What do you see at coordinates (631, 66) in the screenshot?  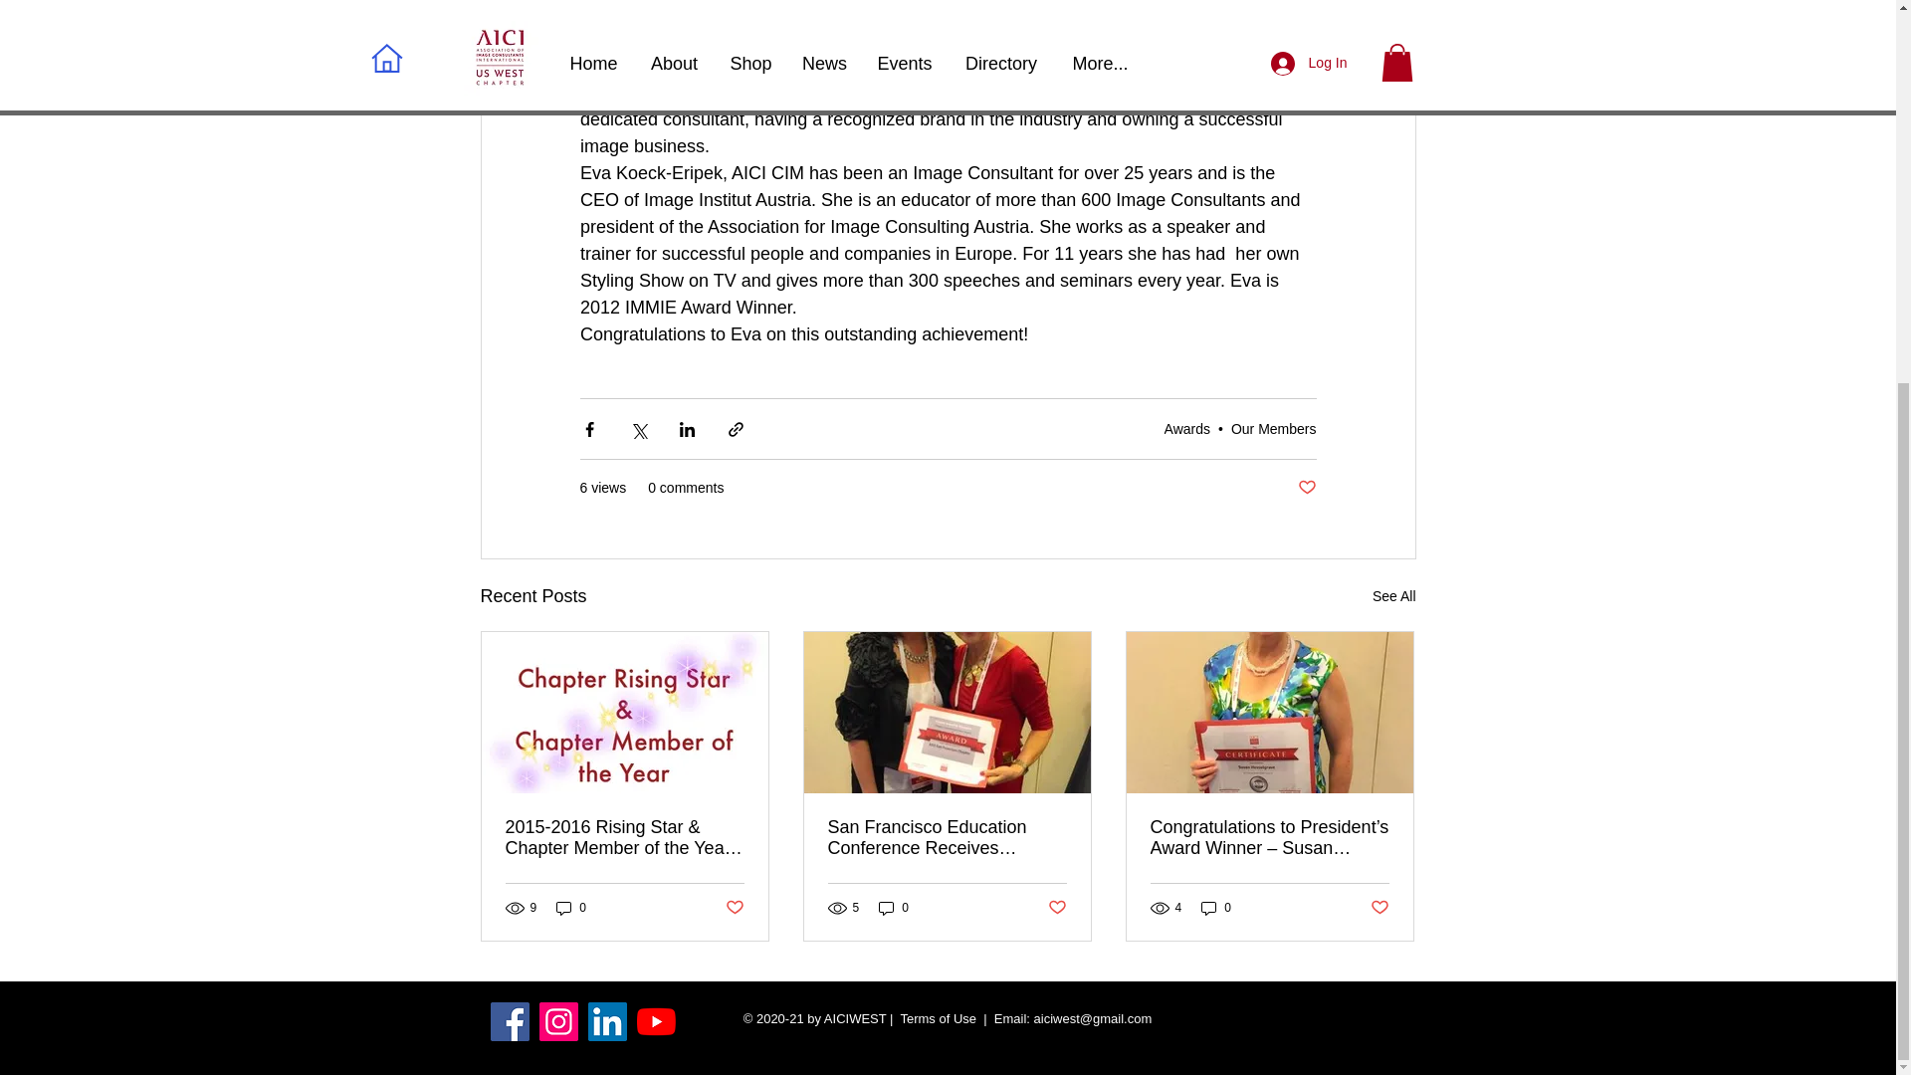 I see `AICI website.` at bounding box center [631, 66].